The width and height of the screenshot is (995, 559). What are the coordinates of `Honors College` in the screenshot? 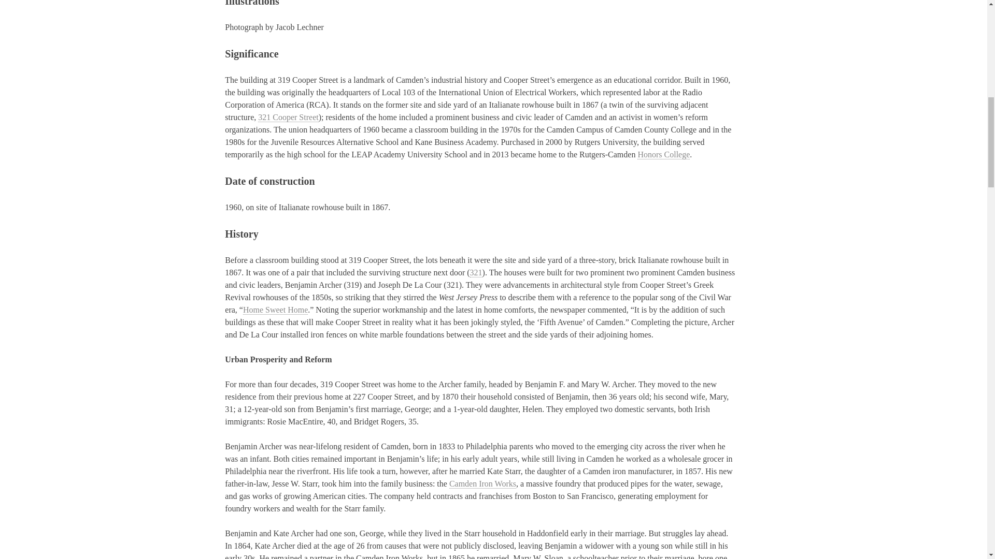 It's located at (663, 154).